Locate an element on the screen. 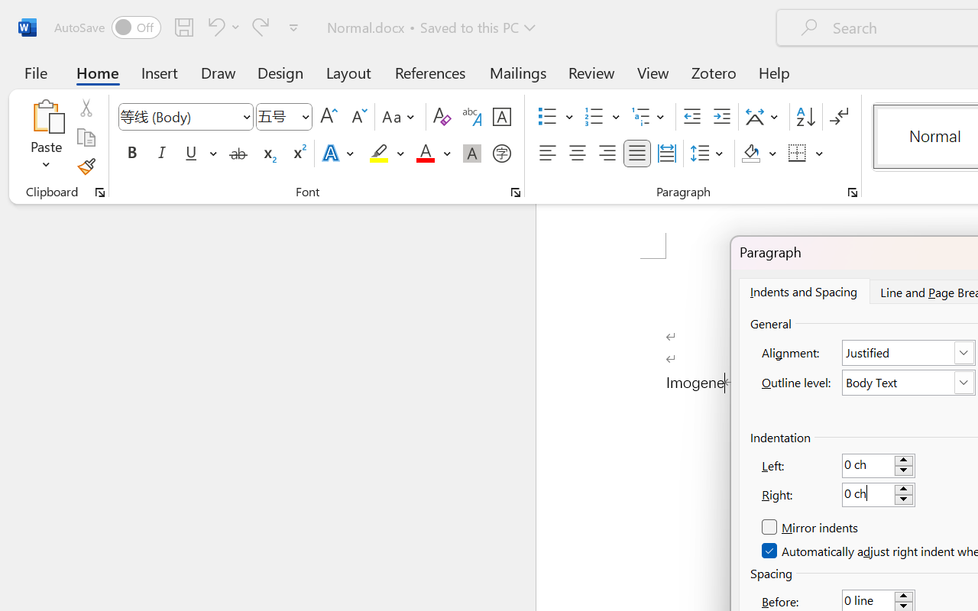  Asian Layout is located at coordinates (764, 117).